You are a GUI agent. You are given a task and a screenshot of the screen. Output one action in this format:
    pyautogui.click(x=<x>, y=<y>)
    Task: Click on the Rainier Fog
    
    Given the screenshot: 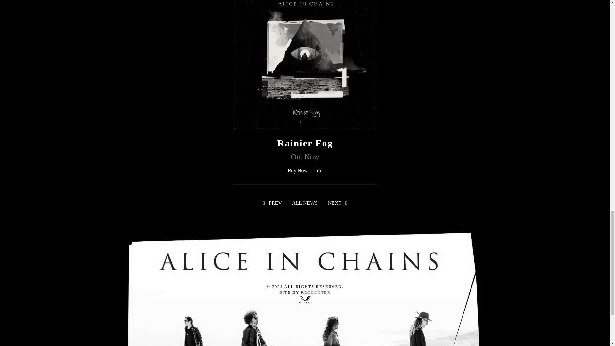 What is the action you would take?
    pyautogui.click(x=305, y=57)
    